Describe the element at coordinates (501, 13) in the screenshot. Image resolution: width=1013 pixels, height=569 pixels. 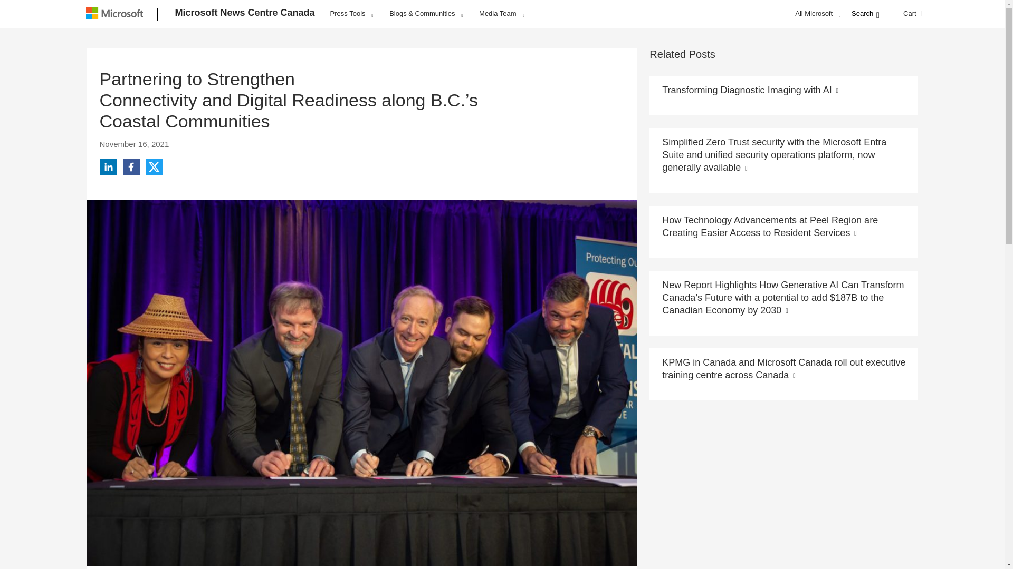
I see `Media Team` at that location.